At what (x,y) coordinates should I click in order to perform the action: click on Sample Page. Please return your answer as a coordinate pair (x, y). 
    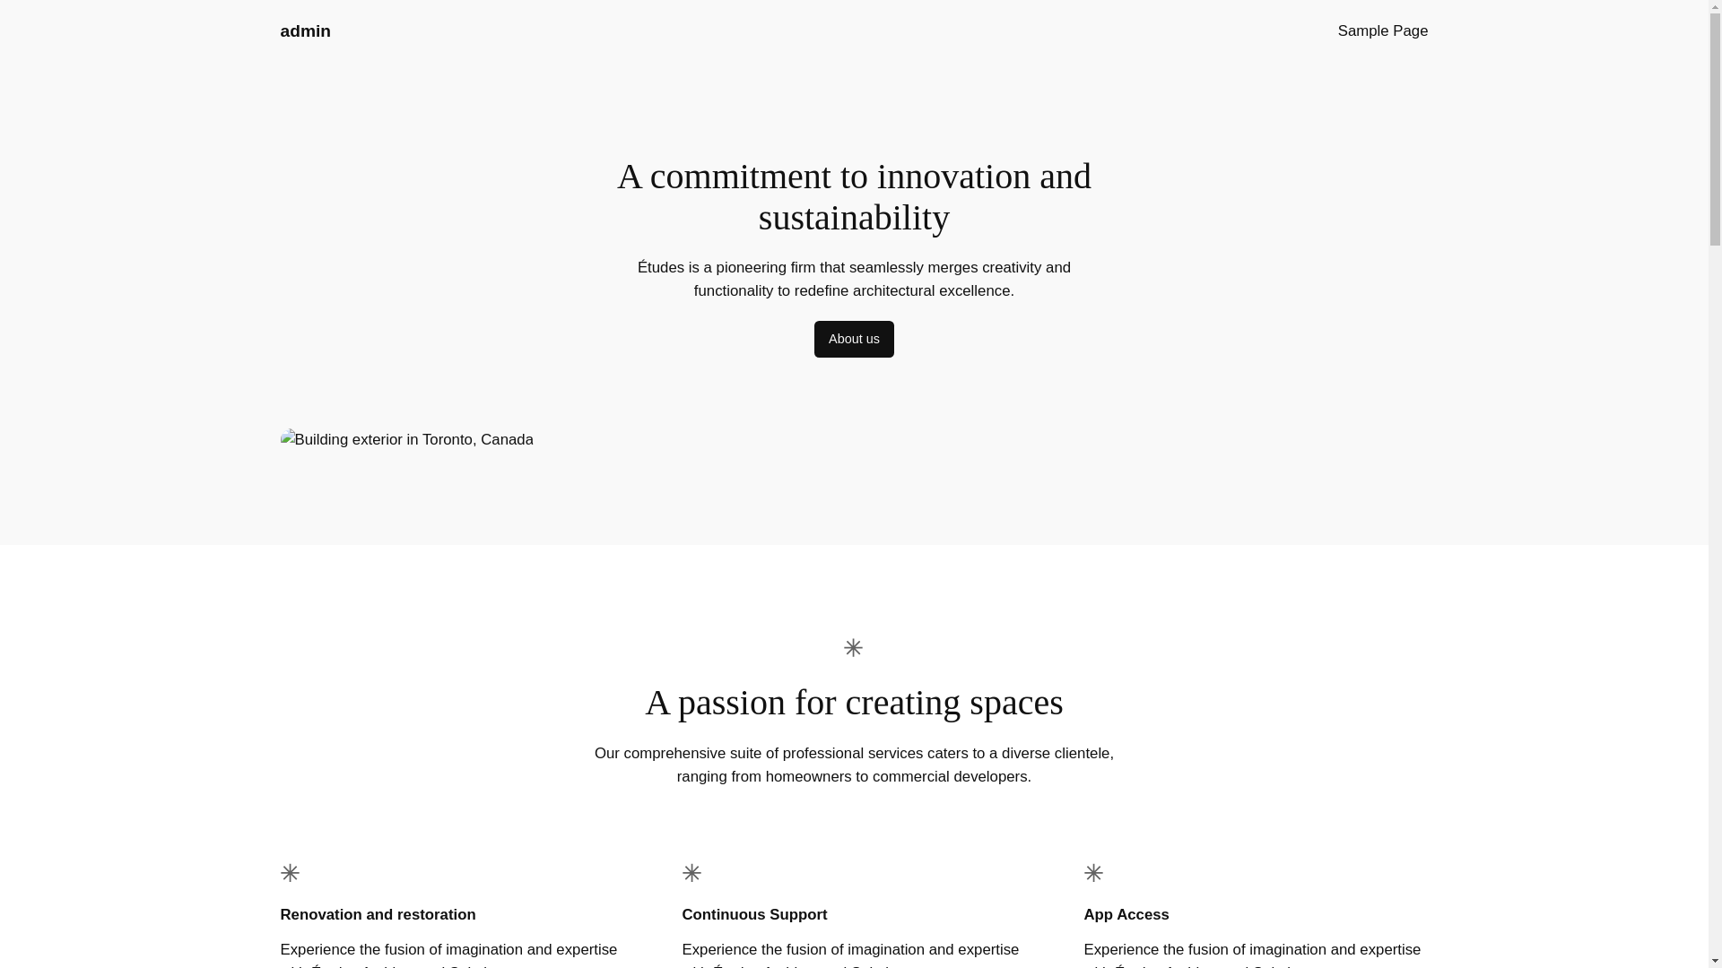
    Looking at the image, I should click on (1383, 30).